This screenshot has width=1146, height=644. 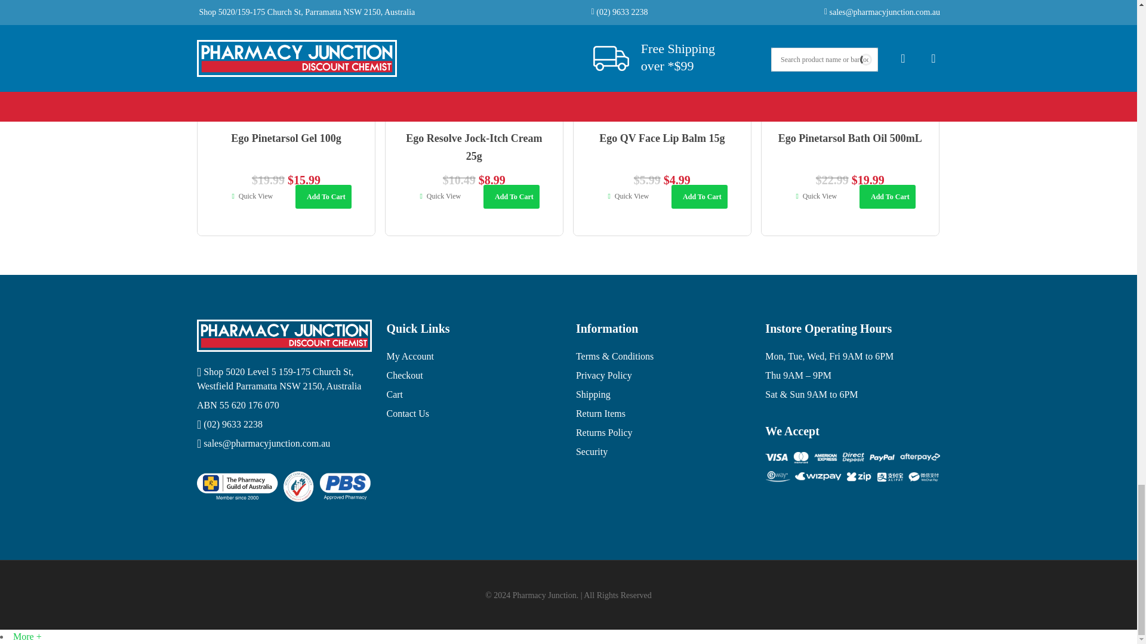 What do you see at coordinates (284, 444) in the screenshot?
I see `Mail Us` at bounding box center [284, 444].